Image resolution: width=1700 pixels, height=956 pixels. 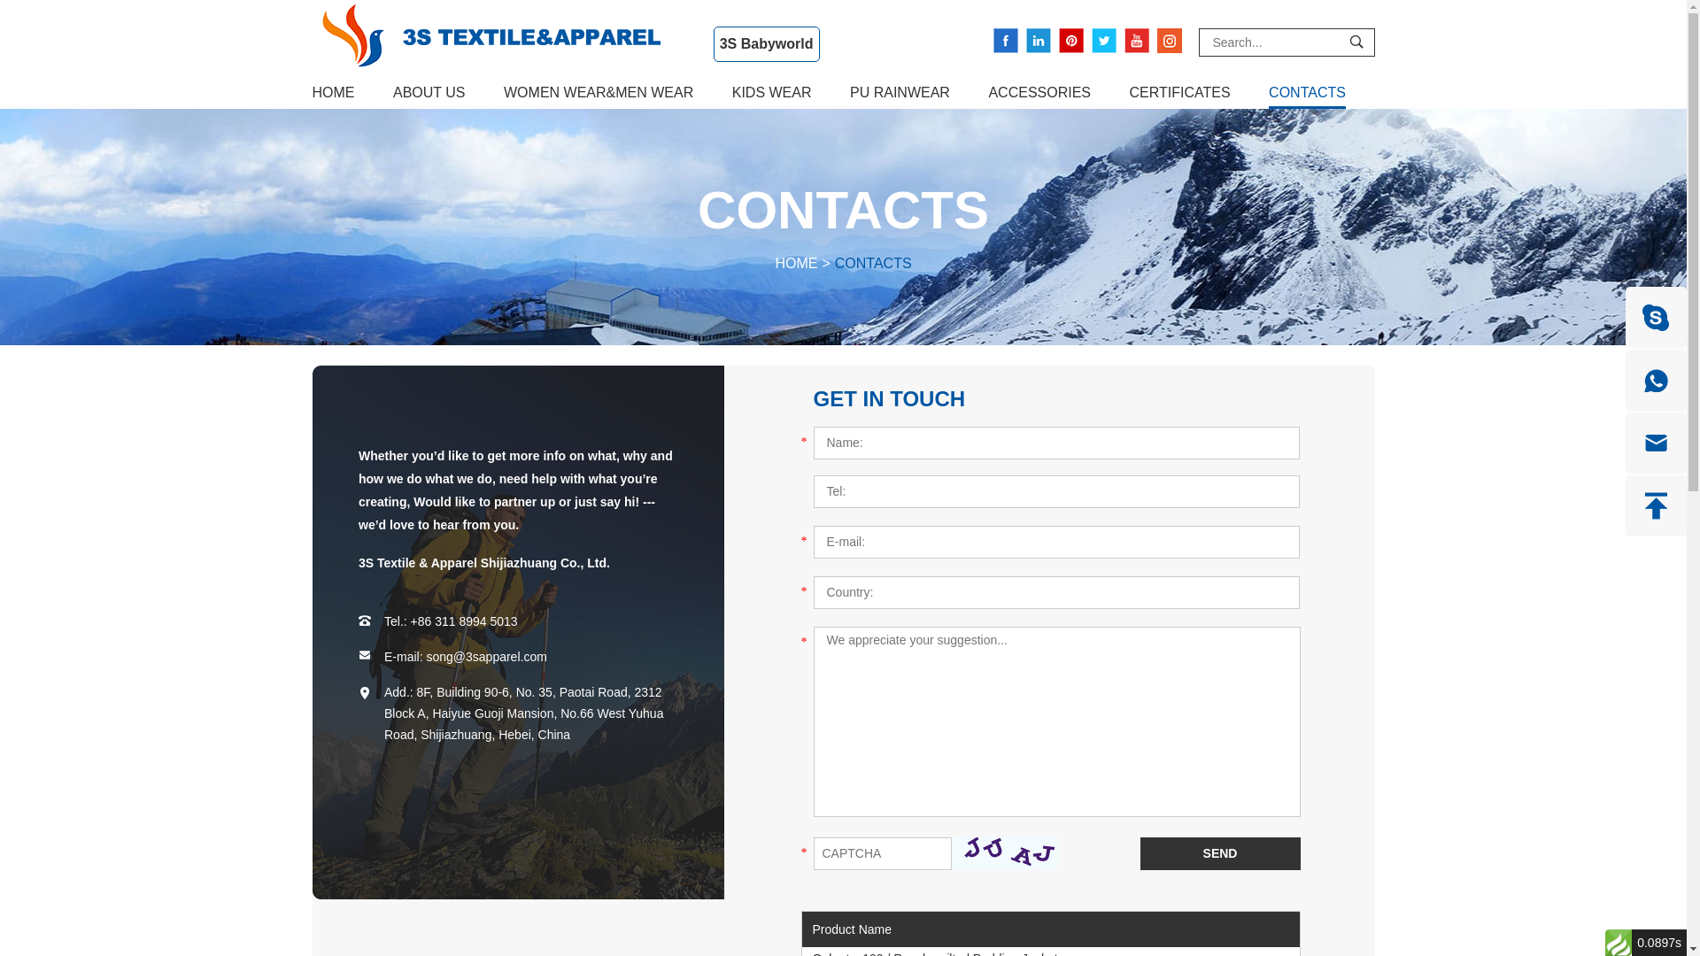 I want to click on song@3sapparel.com, so click(x=486, y=657).